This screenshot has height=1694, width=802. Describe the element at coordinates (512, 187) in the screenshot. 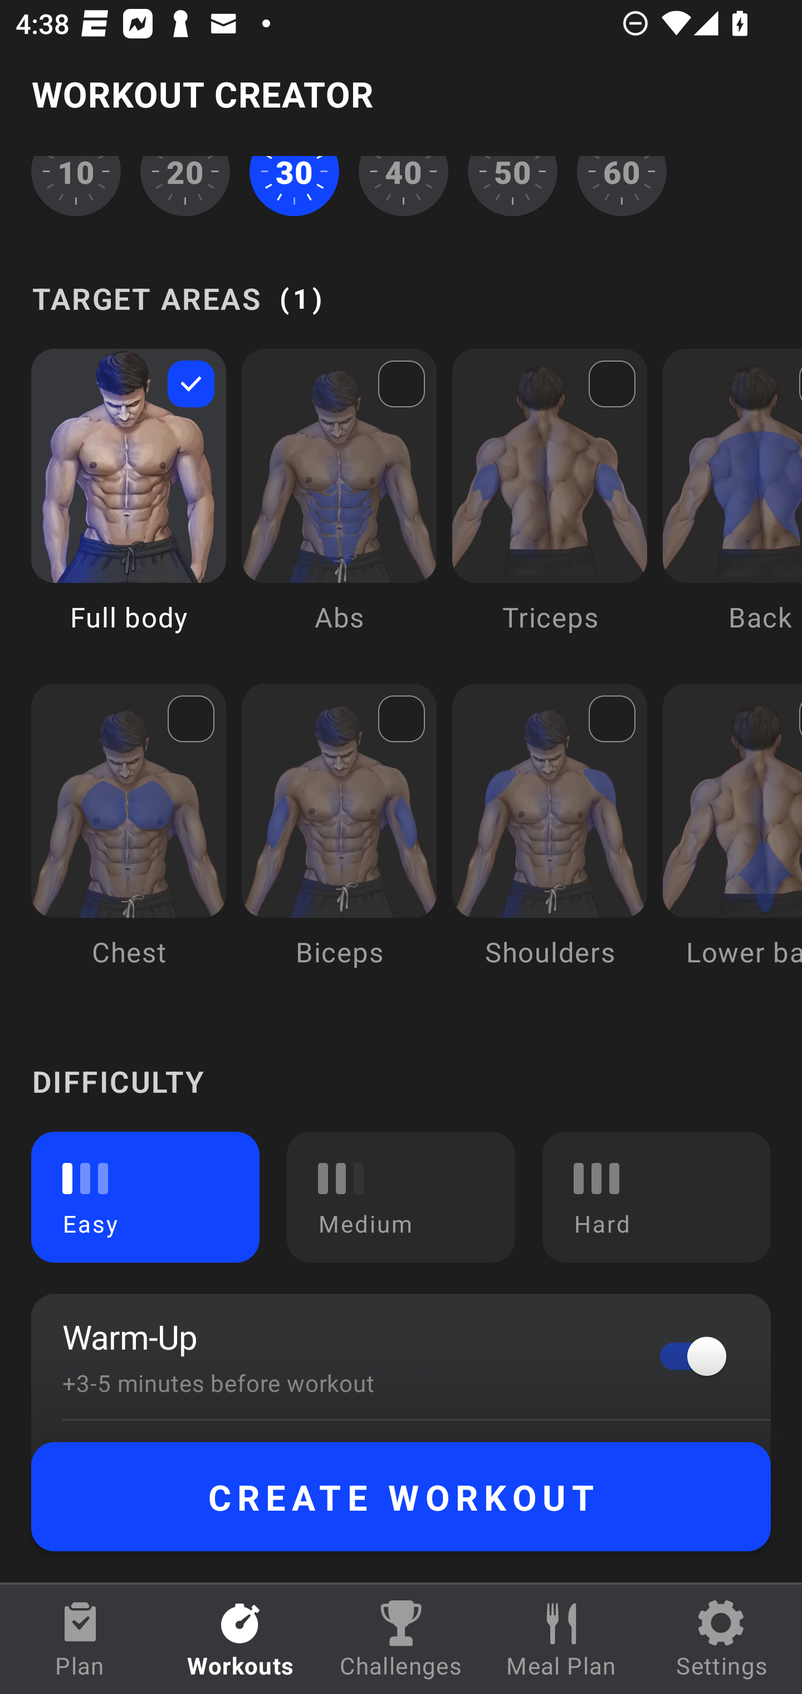

I see `50` at that location.